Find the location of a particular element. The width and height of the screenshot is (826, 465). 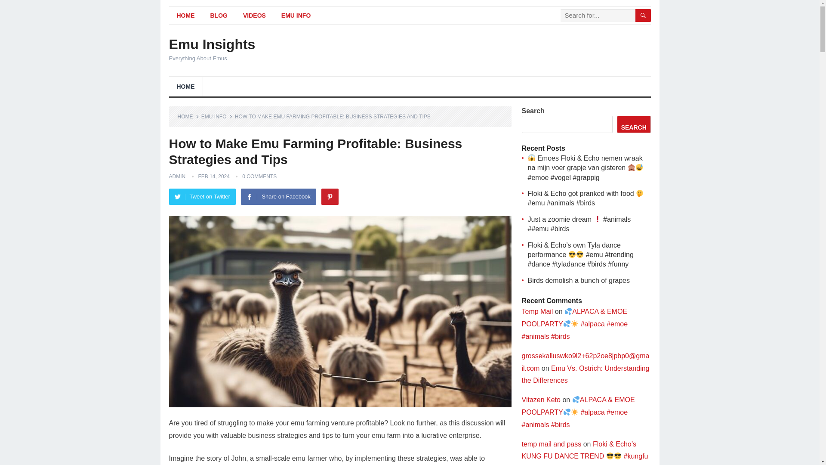

HOME is located at coordinates (185, 86).